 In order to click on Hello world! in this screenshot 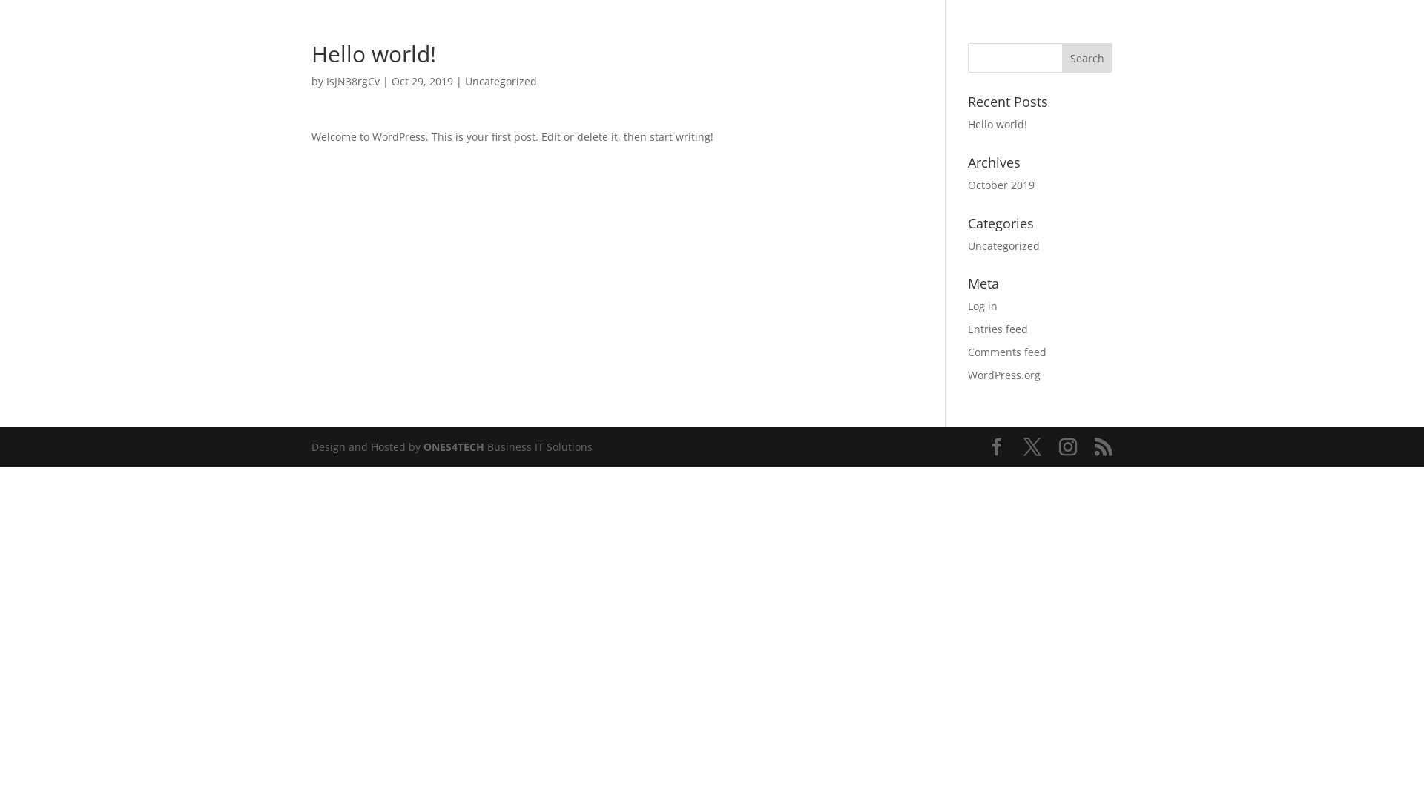, I will do `click(998, 125)`.